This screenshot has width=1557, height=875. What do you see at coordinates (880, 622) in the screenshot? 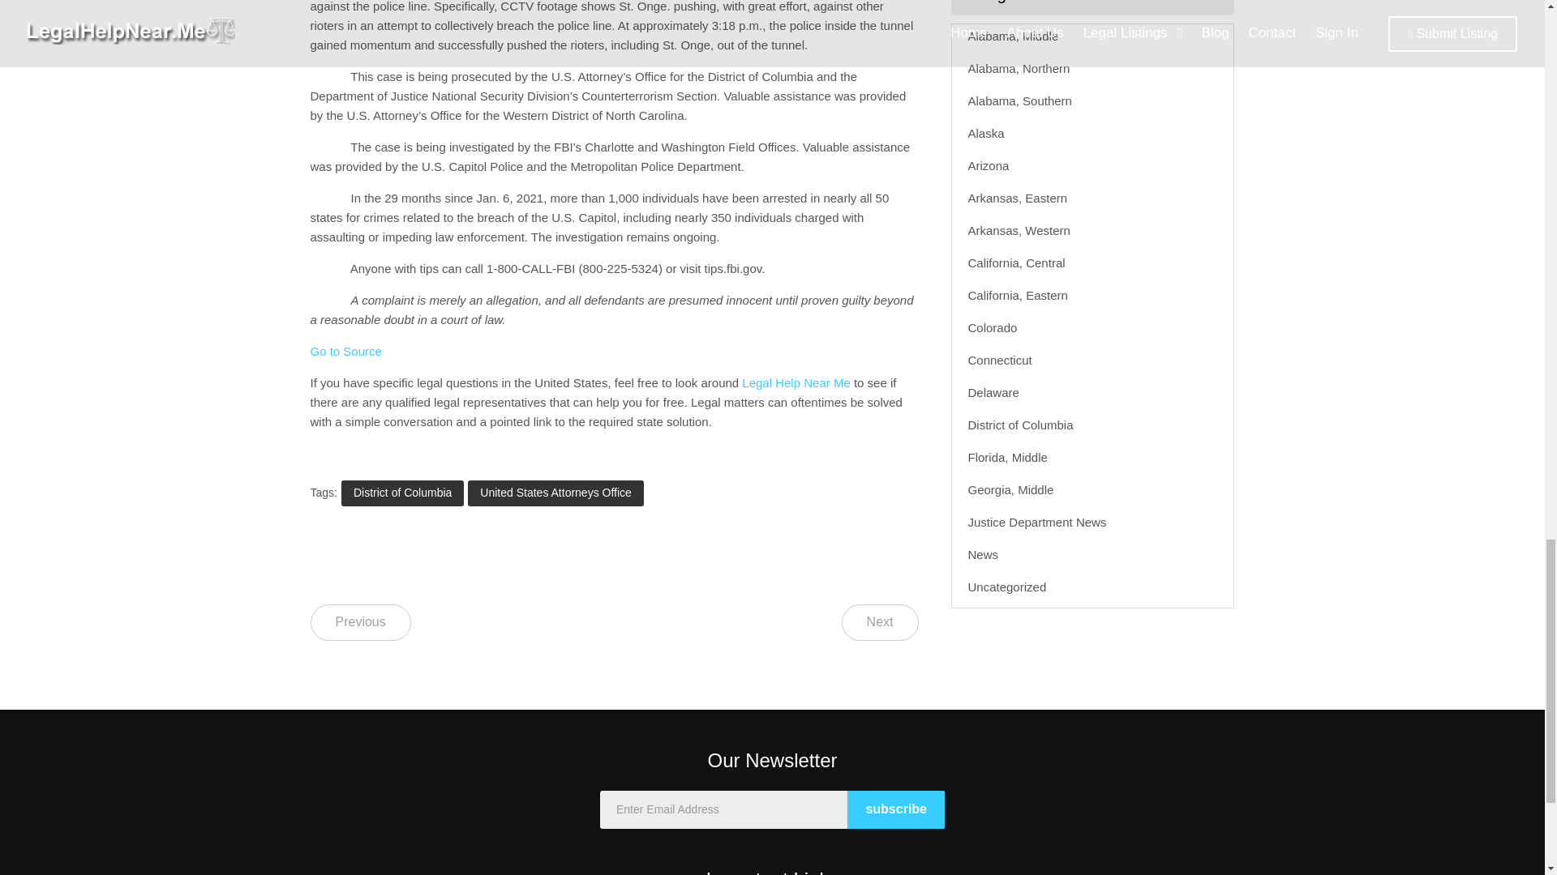
I see `Next` at bounding box center [880, 622].